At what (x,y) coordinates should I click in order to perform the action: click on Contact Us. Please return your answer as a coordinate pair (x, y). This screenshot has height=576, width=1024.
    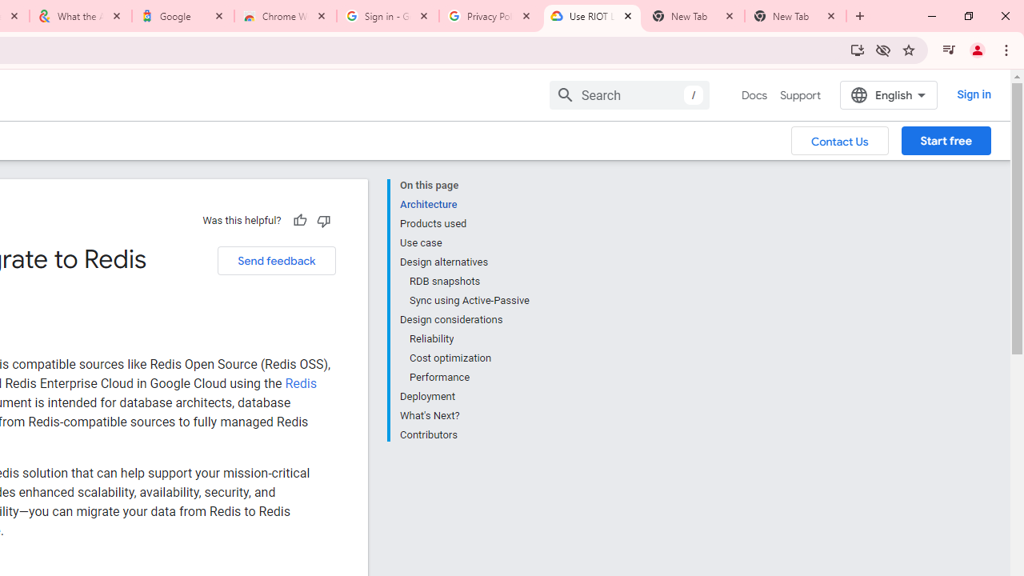
    Looking at the image, I should click on (840, 140).